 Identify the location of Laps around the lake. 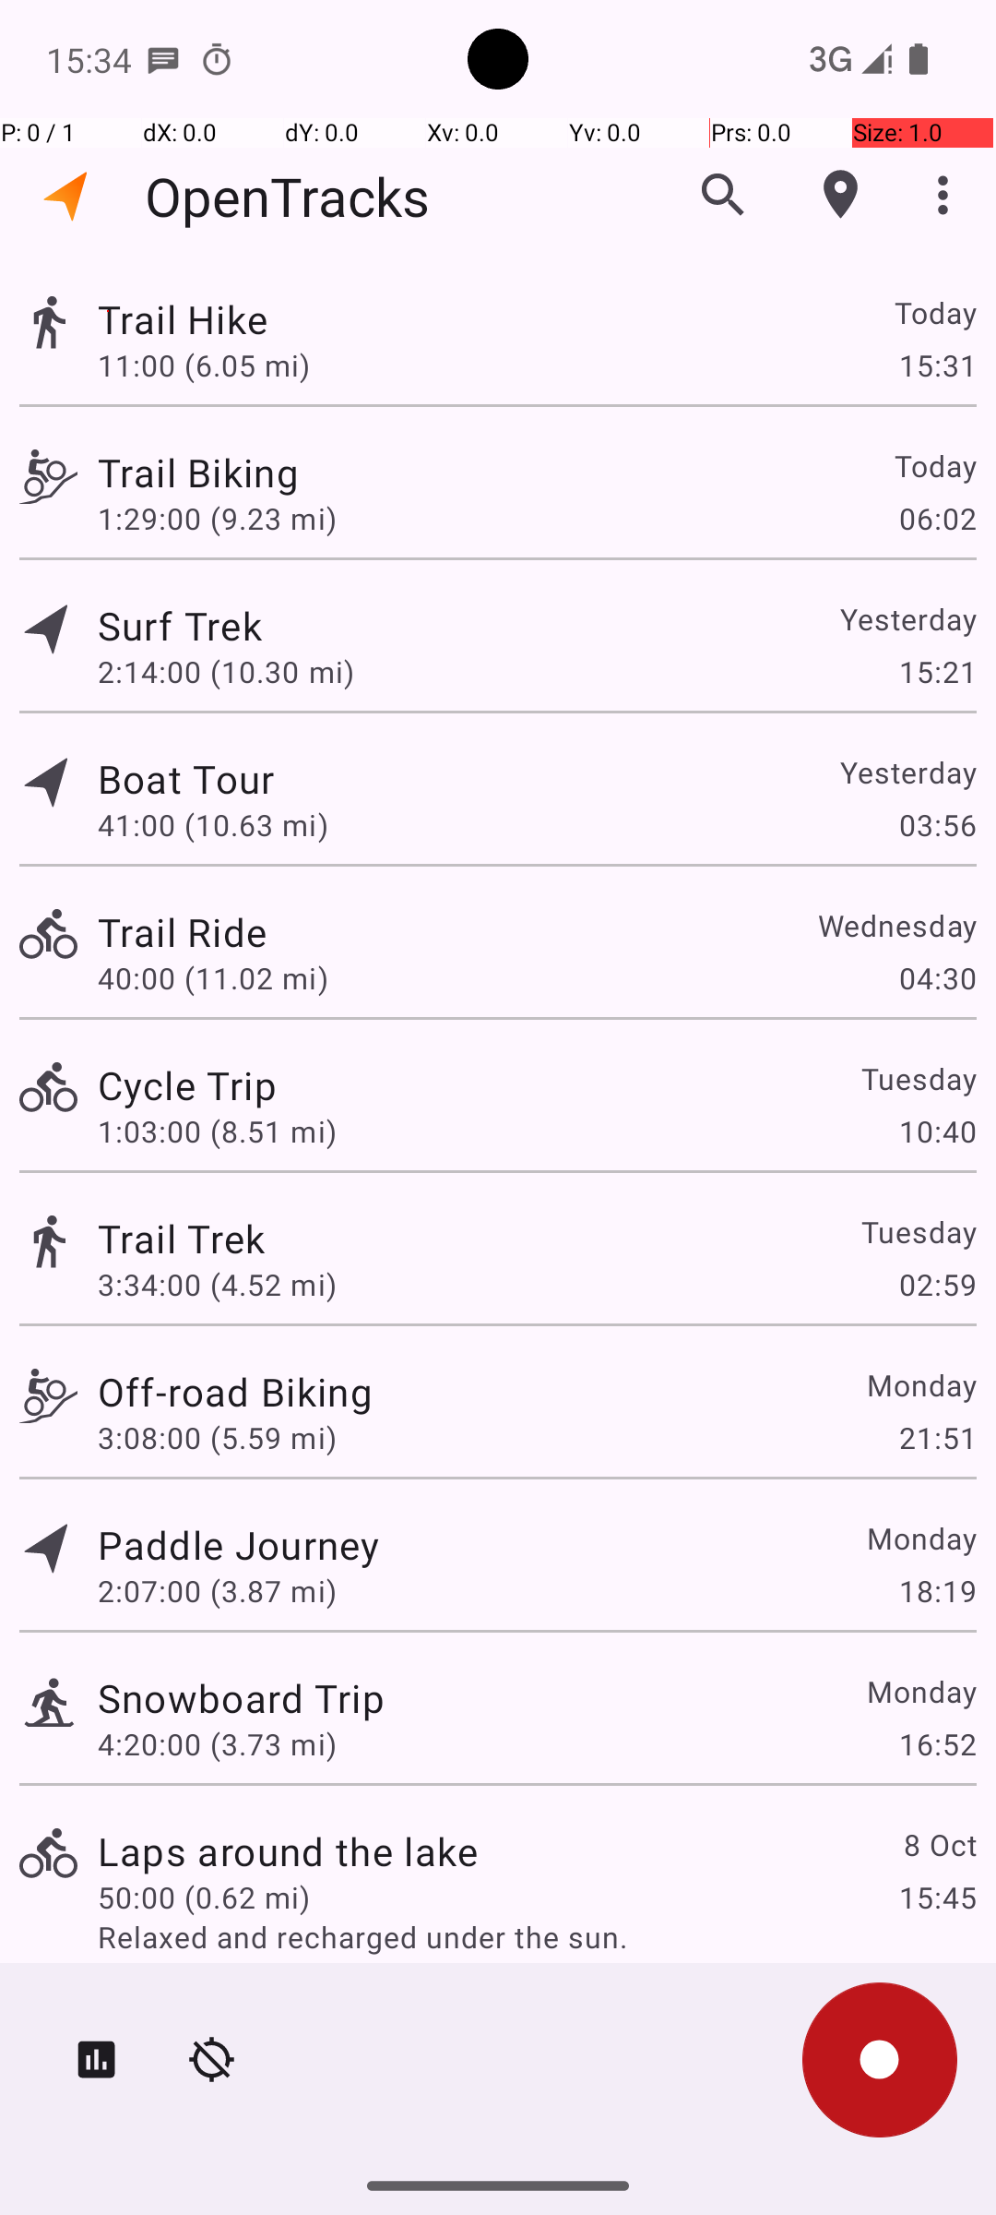
(288, 1851).